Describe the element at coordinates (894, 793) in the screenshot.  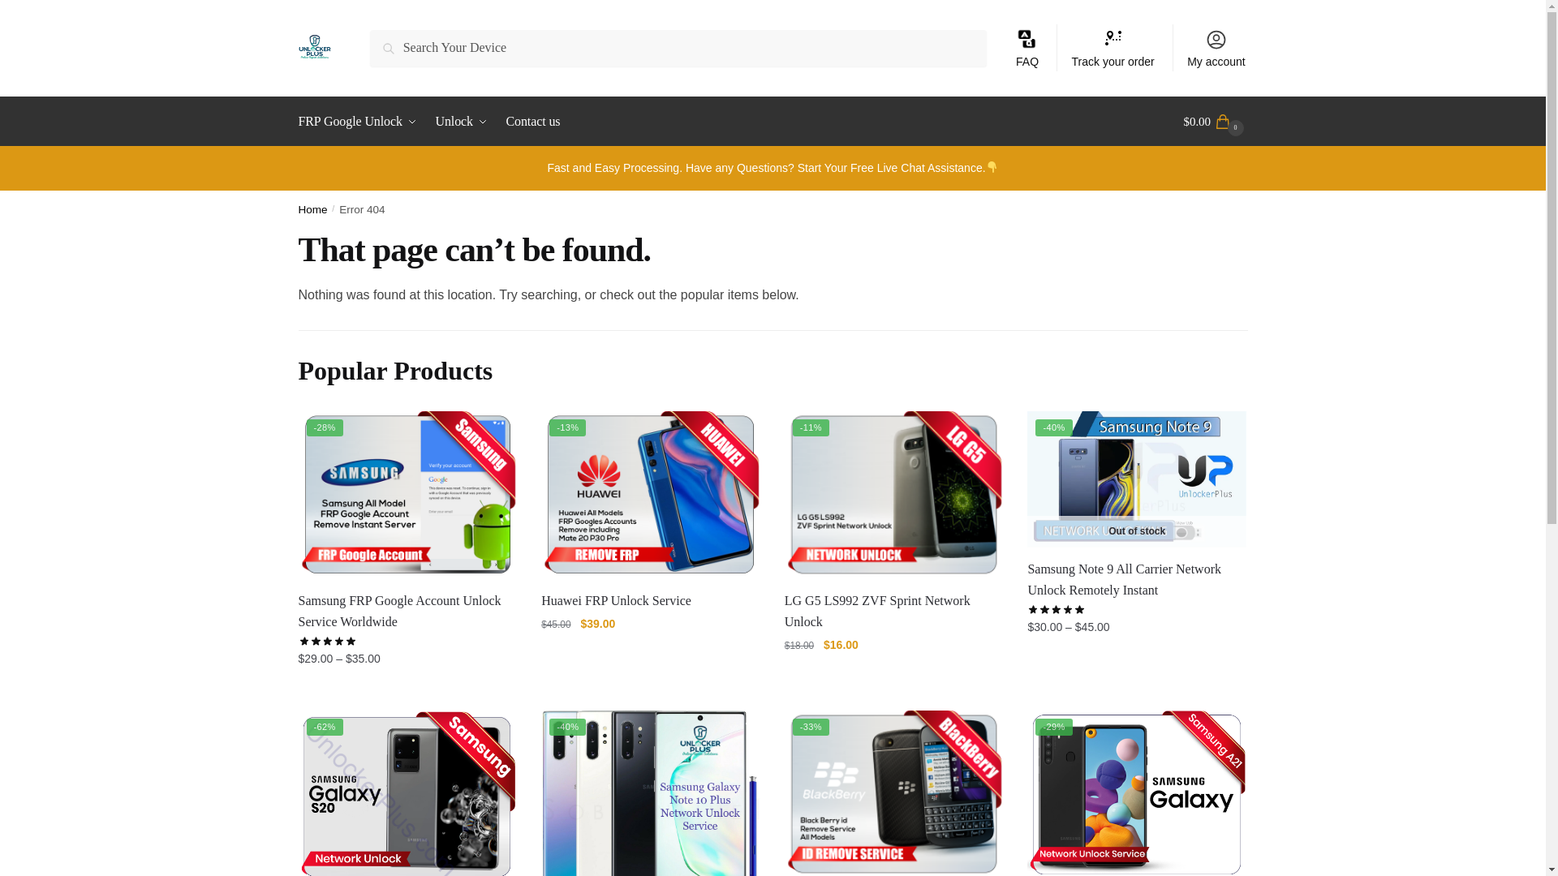
I see `BlackBerry ID Remove Service All Models` at that location.